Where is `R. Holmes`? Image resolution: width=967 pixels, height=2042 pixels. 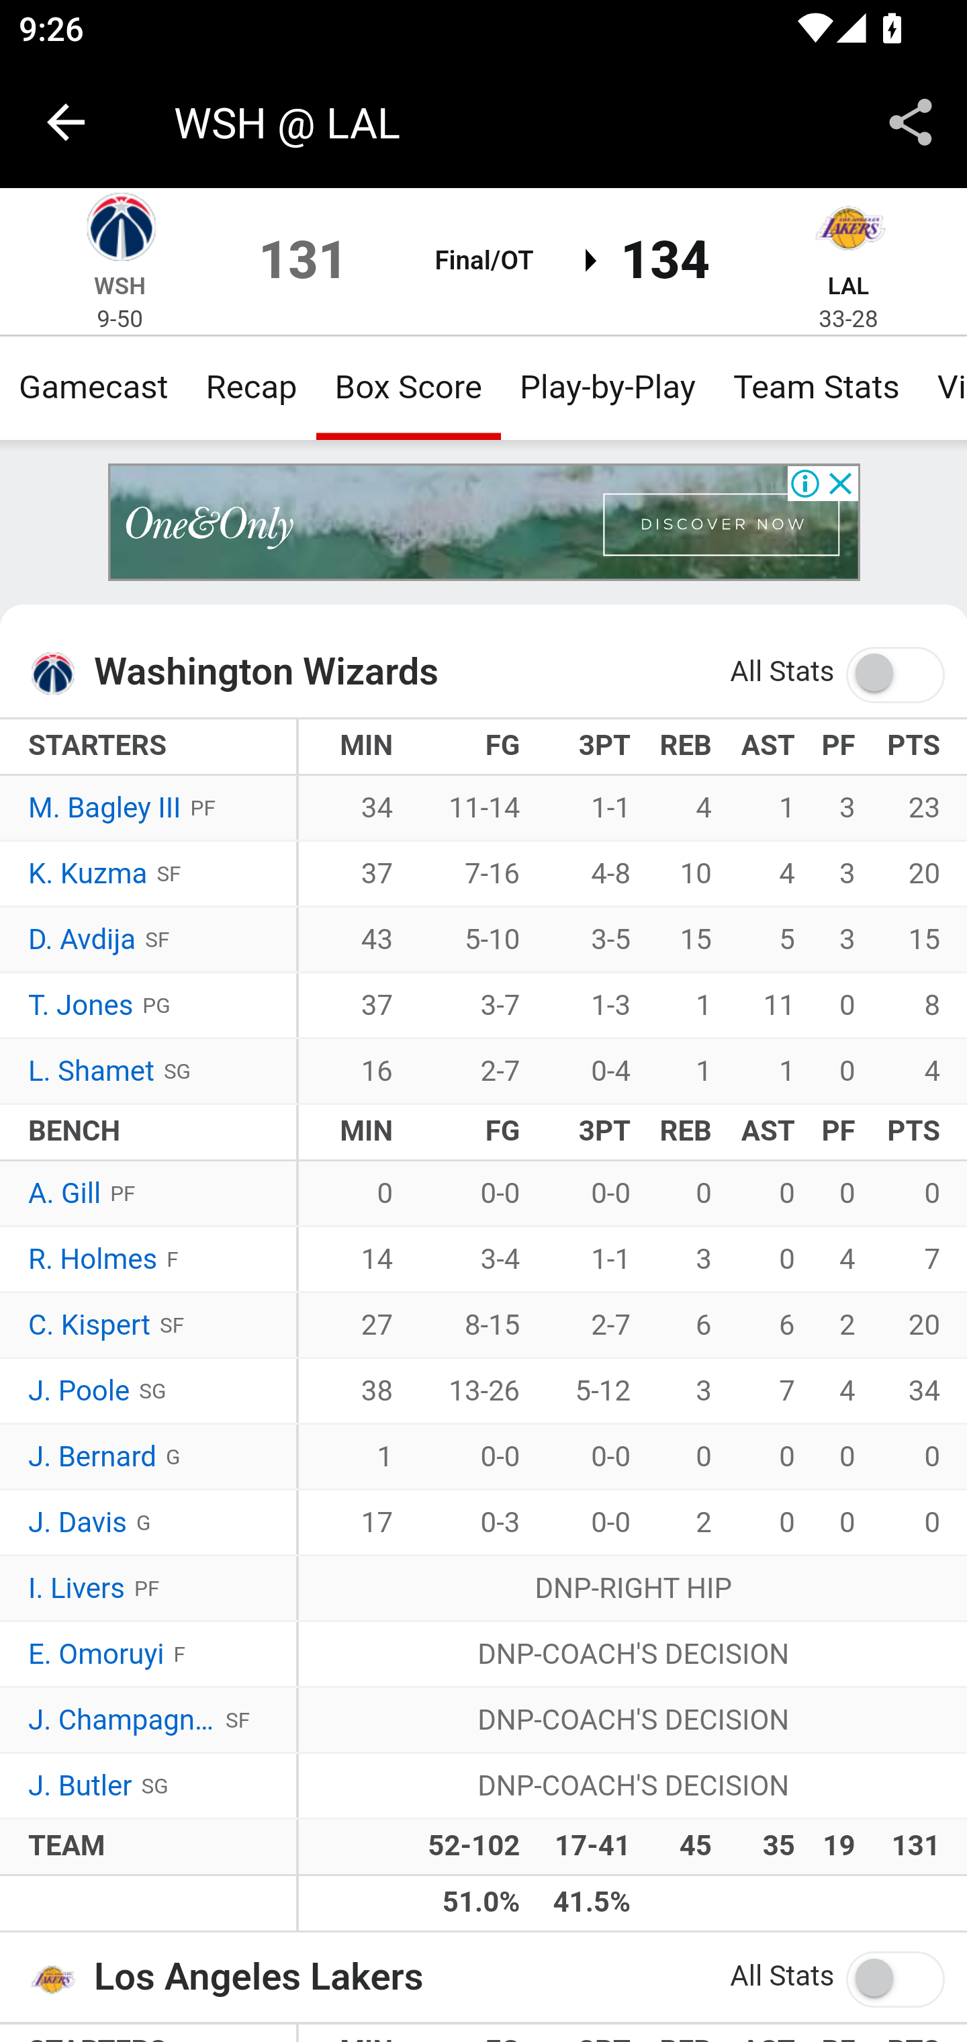
R. Holmes is located at coordinates (93, 1261).